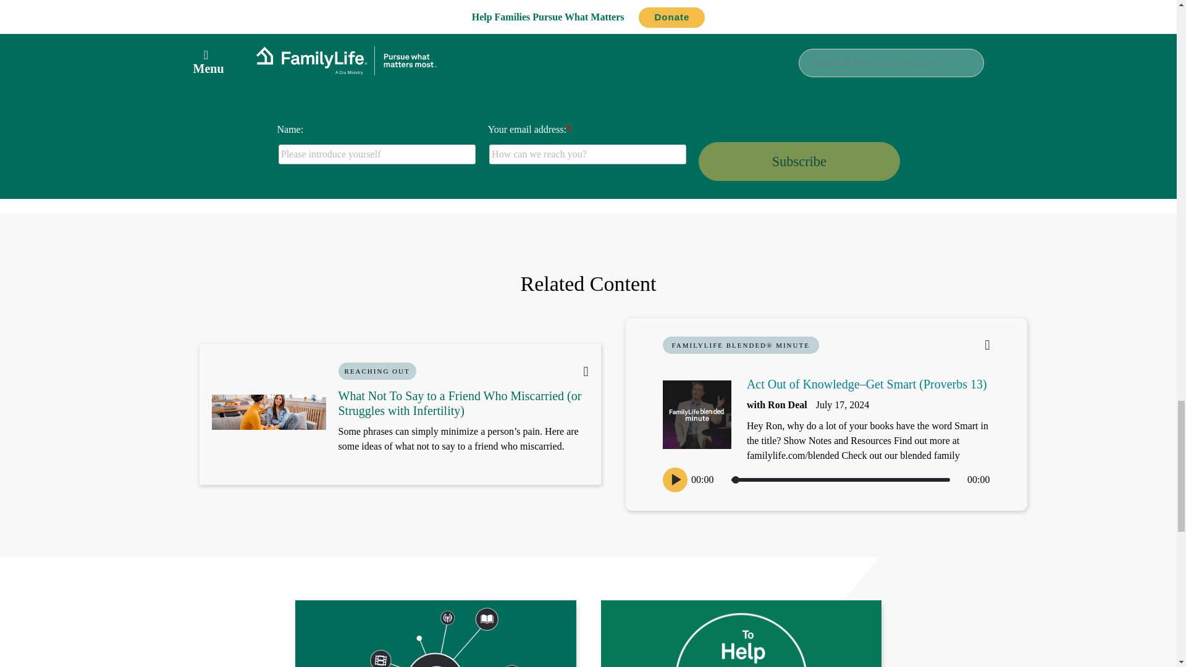 The width and height of the screenshot is (1186, 667). Describe the element at coordinates (798, 161) in the screenshot. I see `Subscribe` at that location.